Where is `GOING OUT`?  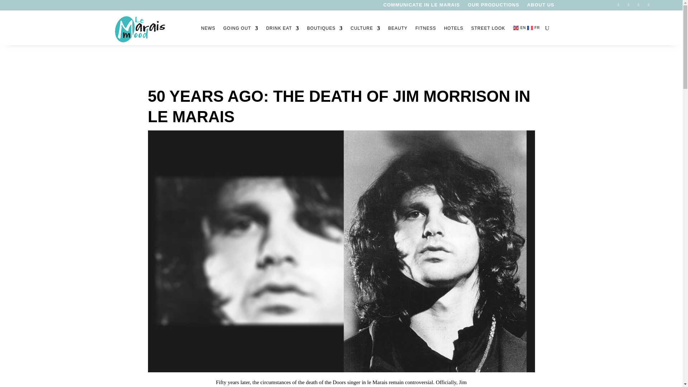
GOING OUT is located at coordinates (241, 29).